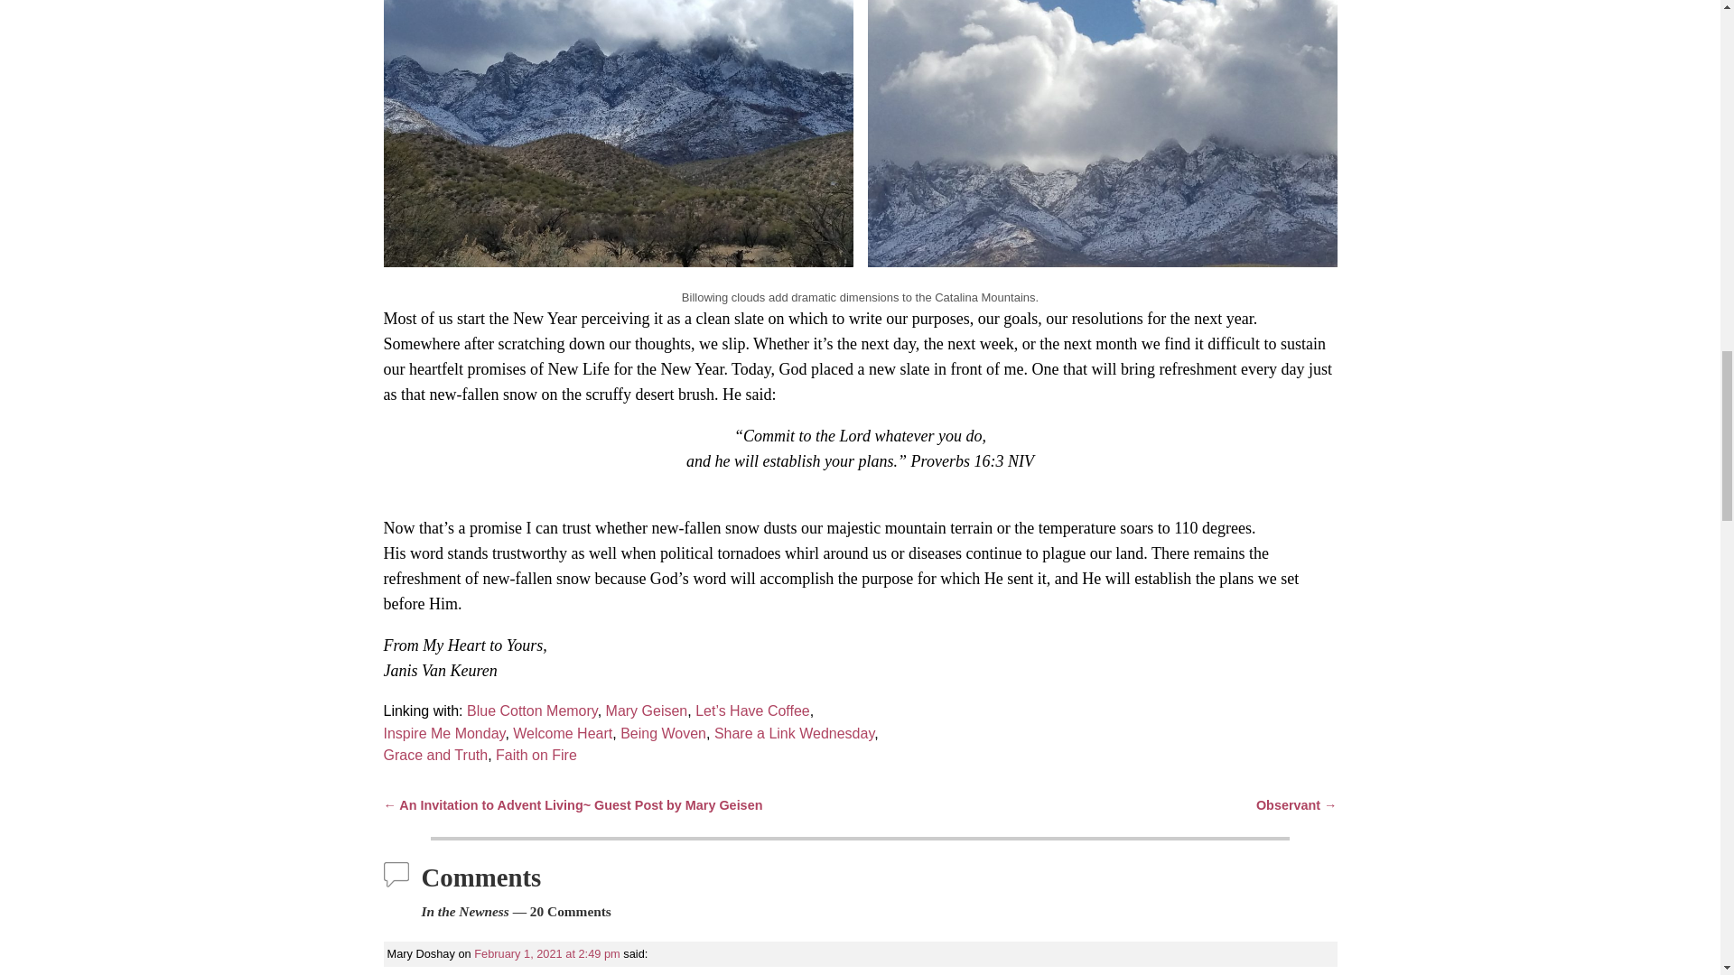  I want to click on Blue Cotton Memory, so click(532, 710).